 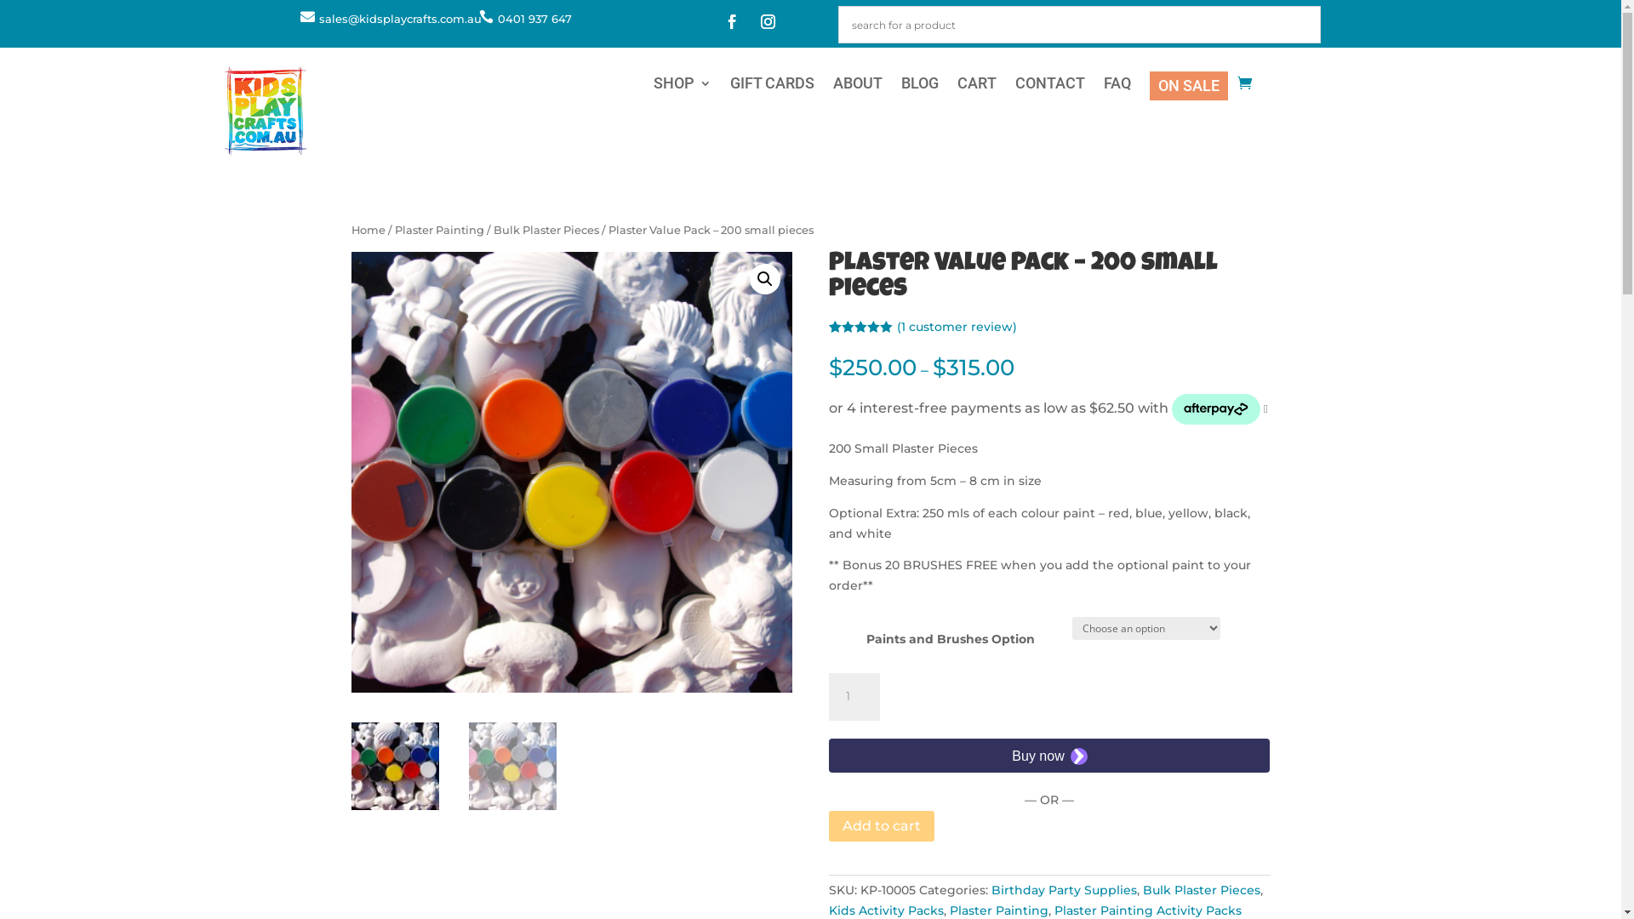 What do you see at coordinates (546, 230) in the screenshot?
I see `Bulk Plaster Pieces` at bounding box center [546, 230].